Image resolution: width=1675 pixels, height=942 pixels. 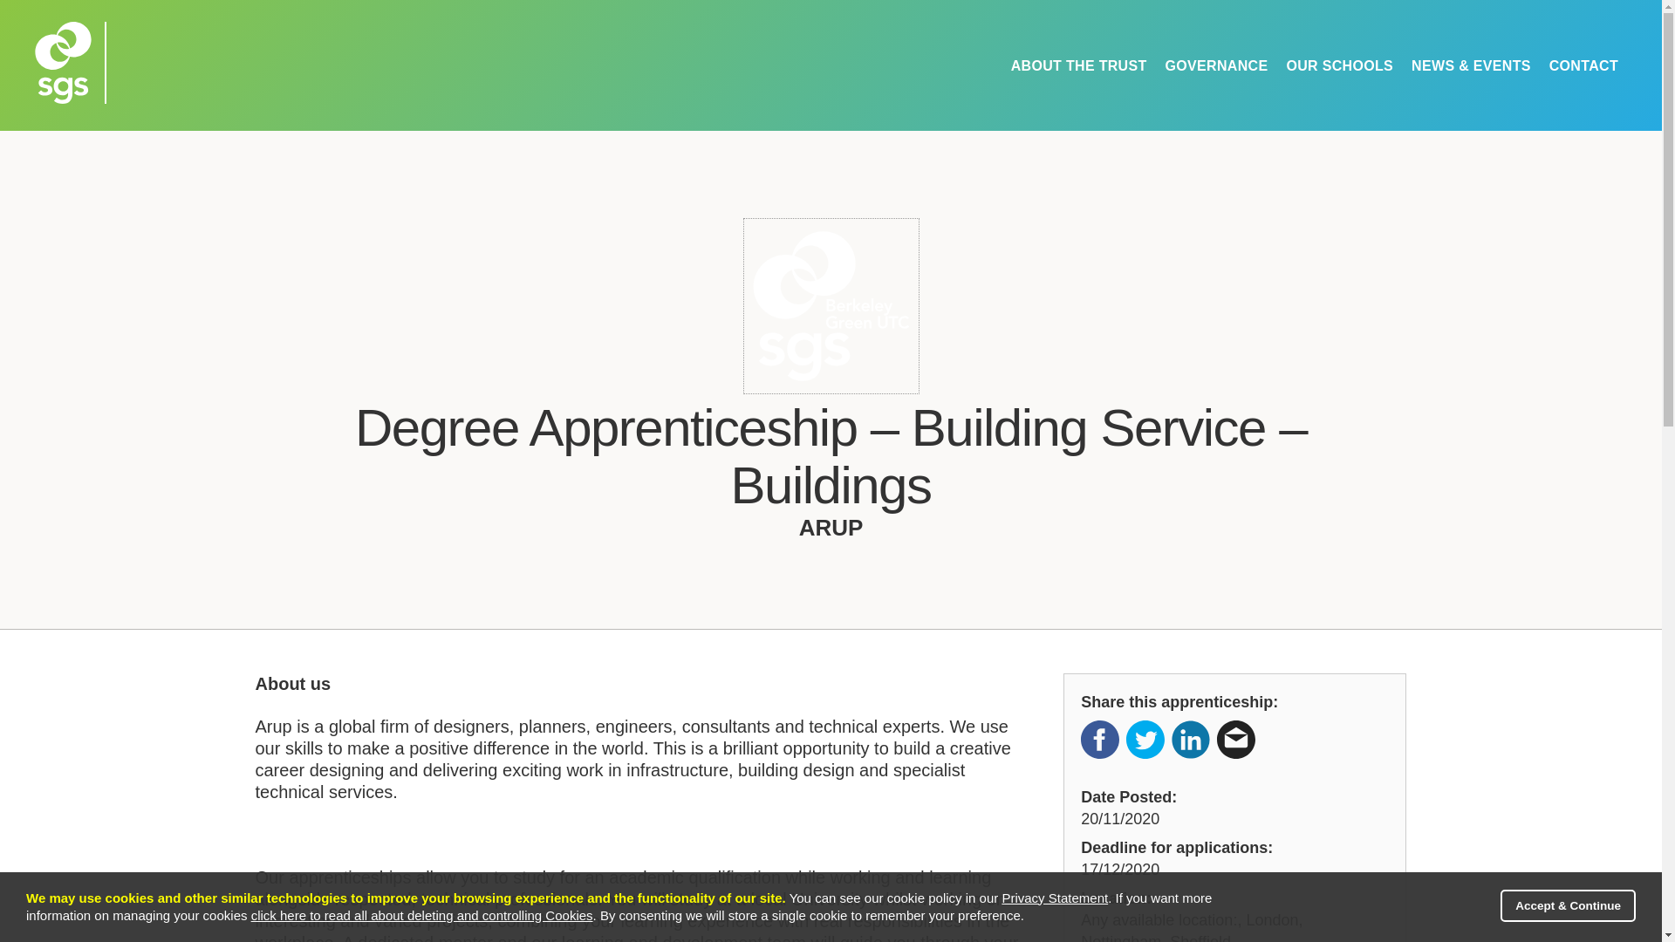 What do you see at coordinates (422, 916) in the screenshot?
I see `About Cookies Website` at bounding box center [422, 916].